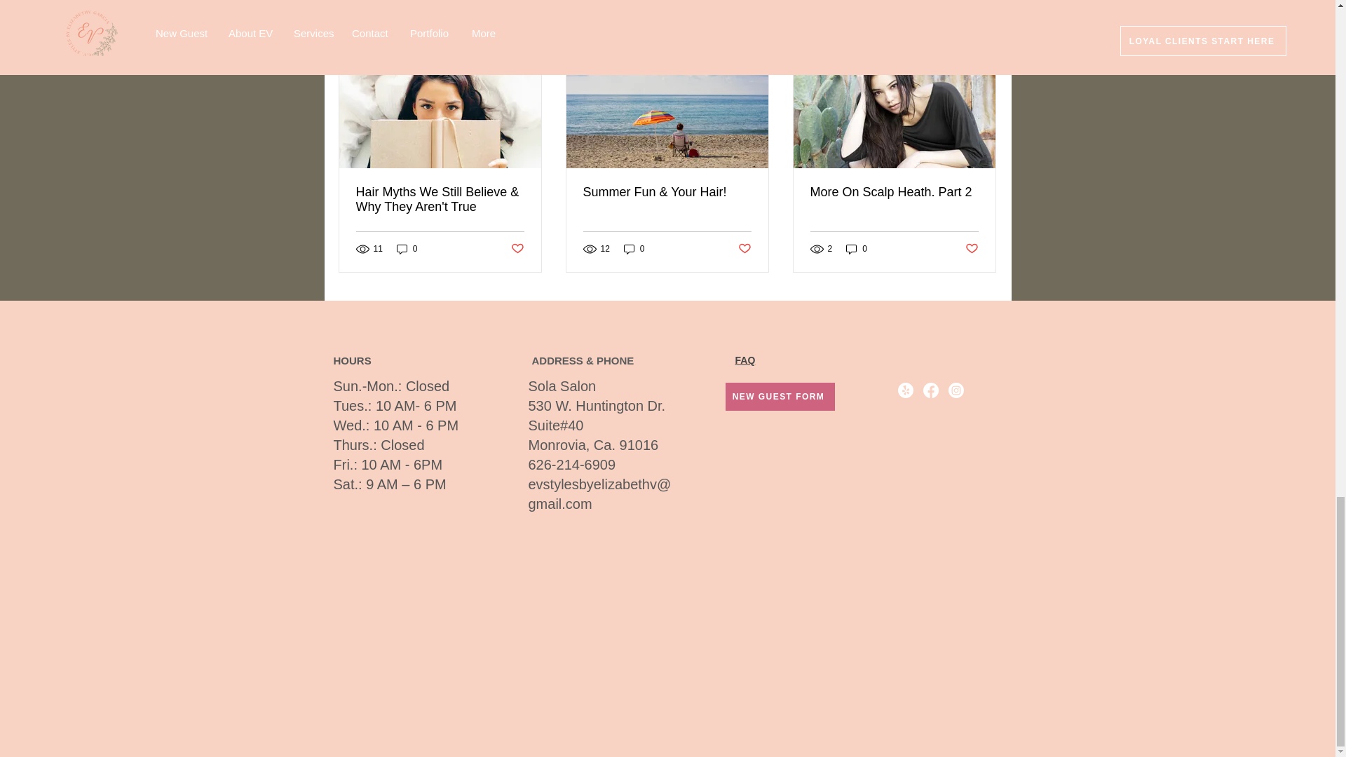  What do you see at coordinates (634, 249) in the screenshot?
I see `0` at bounding box center [634, 249].